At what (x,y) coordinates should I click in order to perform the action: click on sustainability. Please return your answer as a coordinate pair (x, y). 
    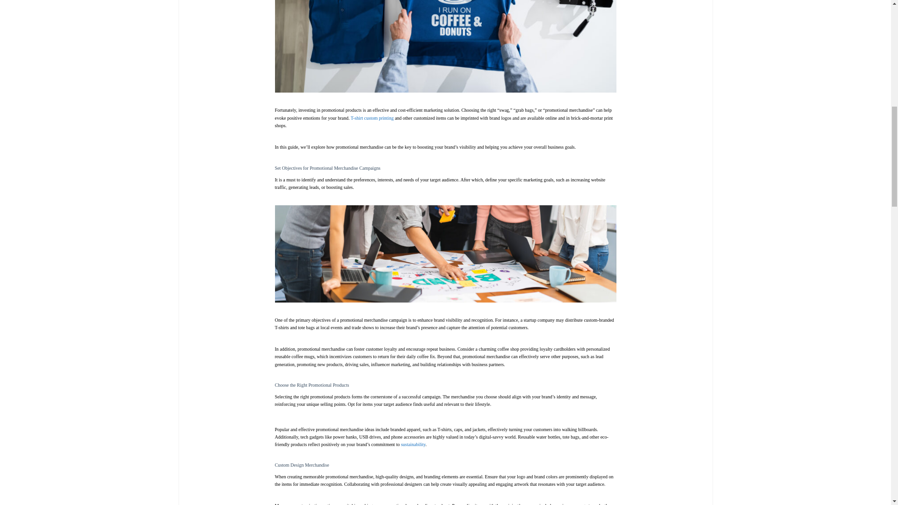
    Looking at the image, I should click on (413, 444).